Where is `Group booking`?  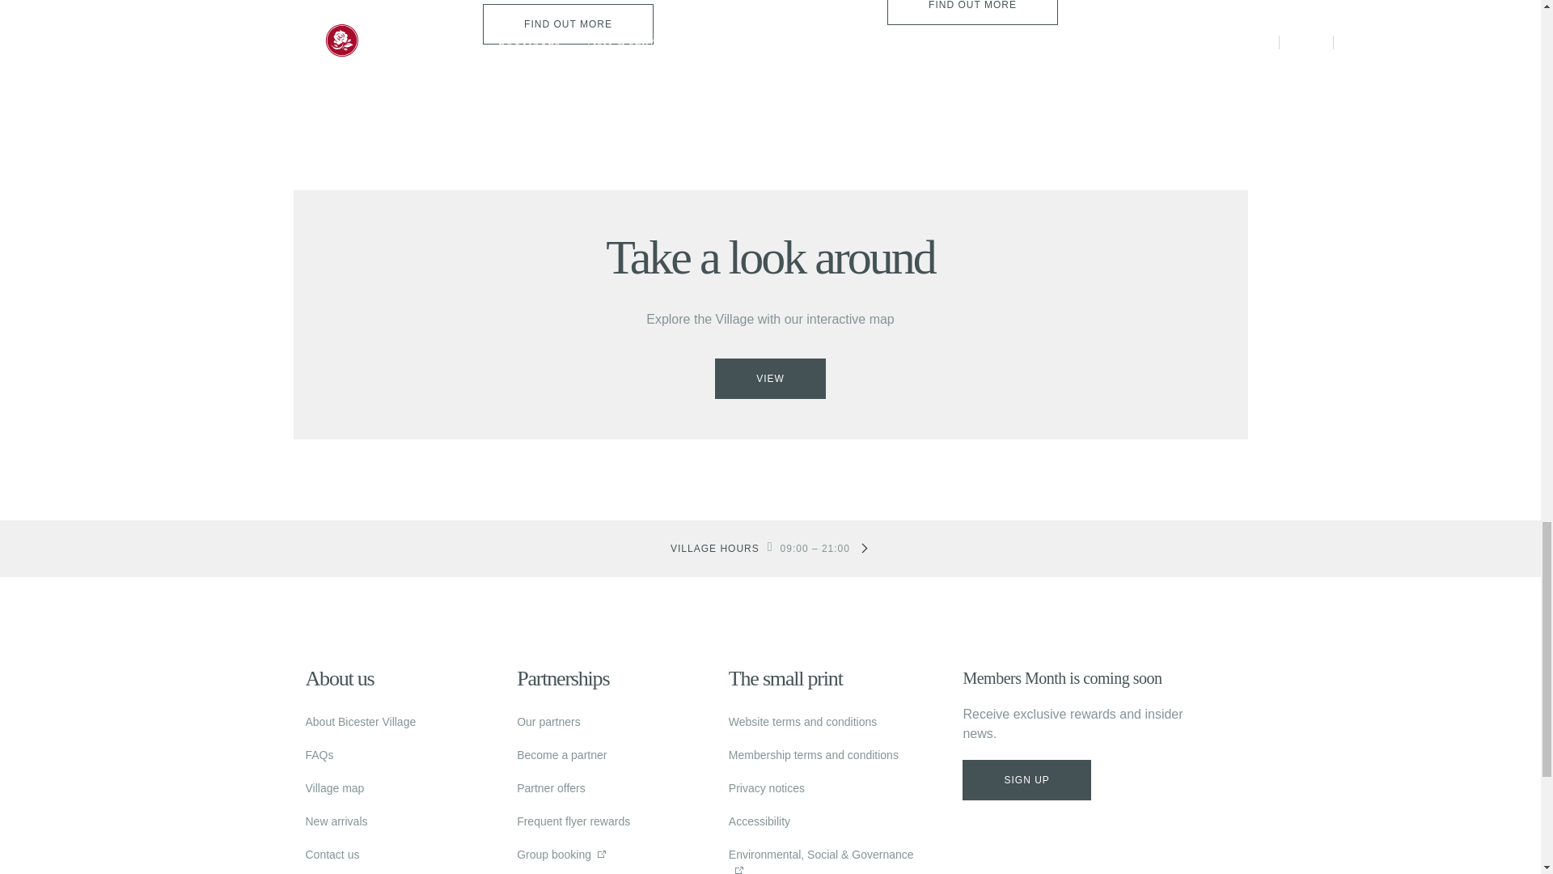 Group booking is located at coordinates (554, 854).